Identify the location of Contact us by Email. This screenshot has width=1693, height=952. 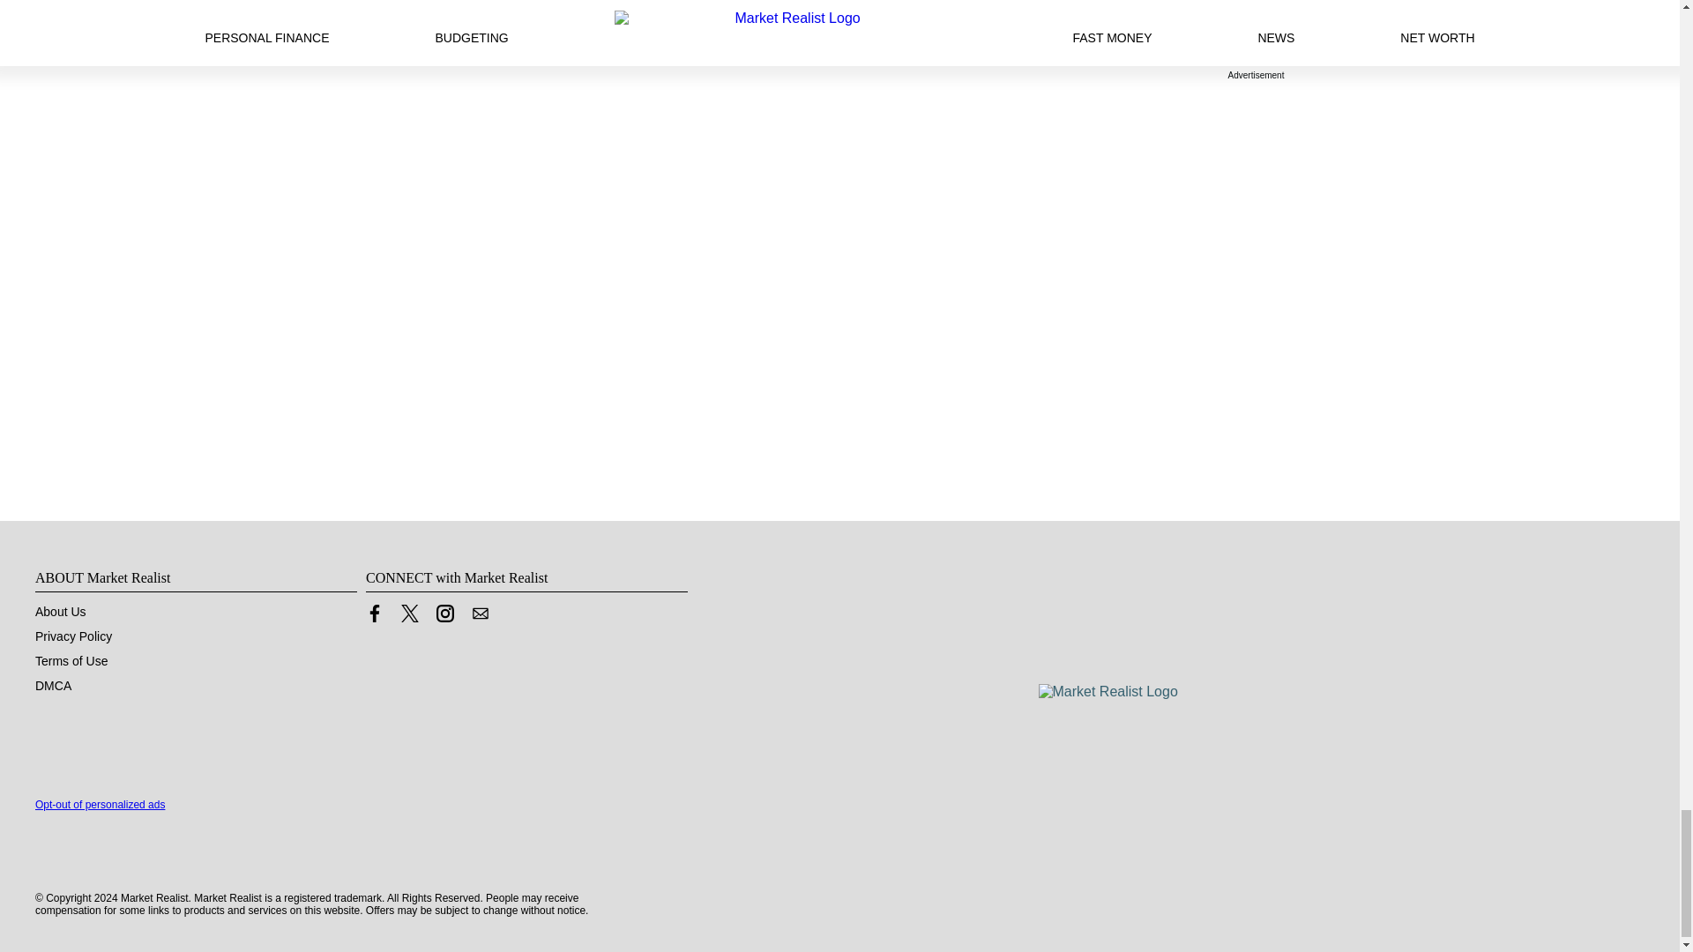
(480, 617).